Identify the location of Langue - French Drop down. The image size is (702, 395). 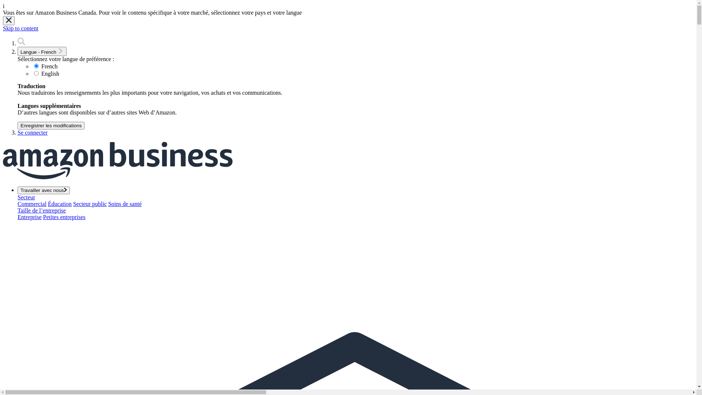
(42, 51).